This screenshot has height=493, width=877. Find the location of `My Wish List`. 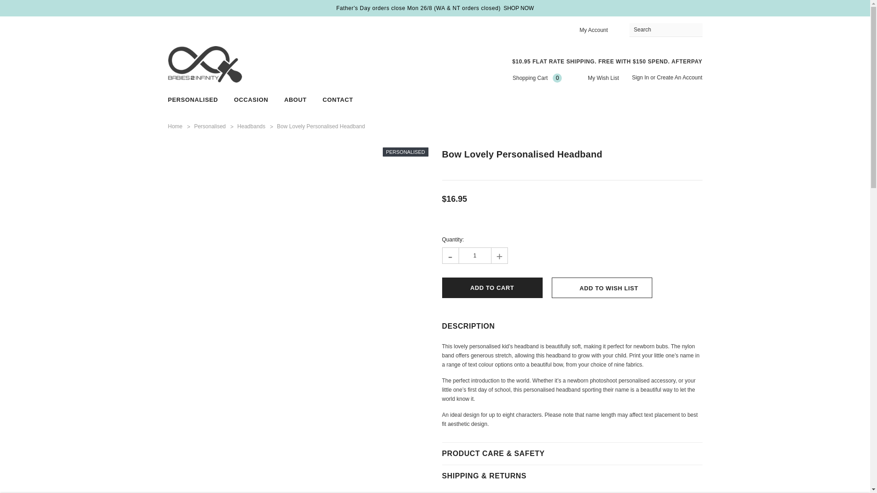

My Wish List is located at coordinates (597, 78).